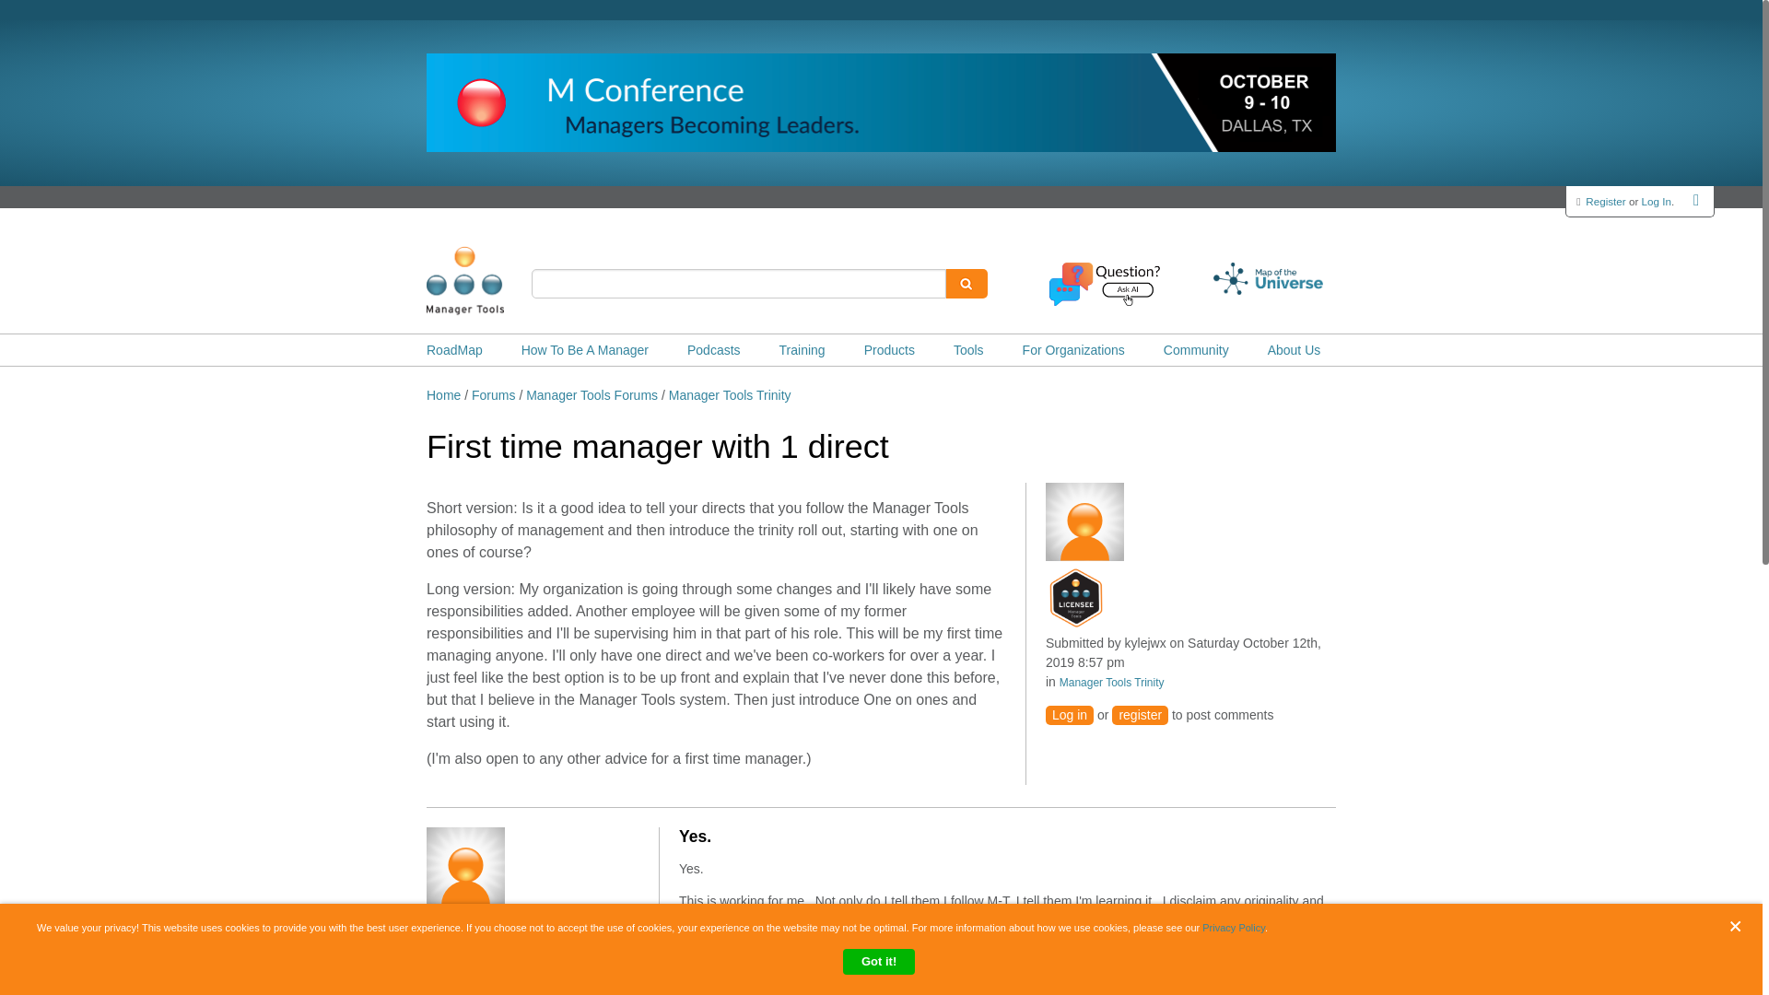 The height and width of the screenshot is (995, 1769). Describe the element at coordinates (454, 350) in the screenshot. I see `RoadMap` at that location.